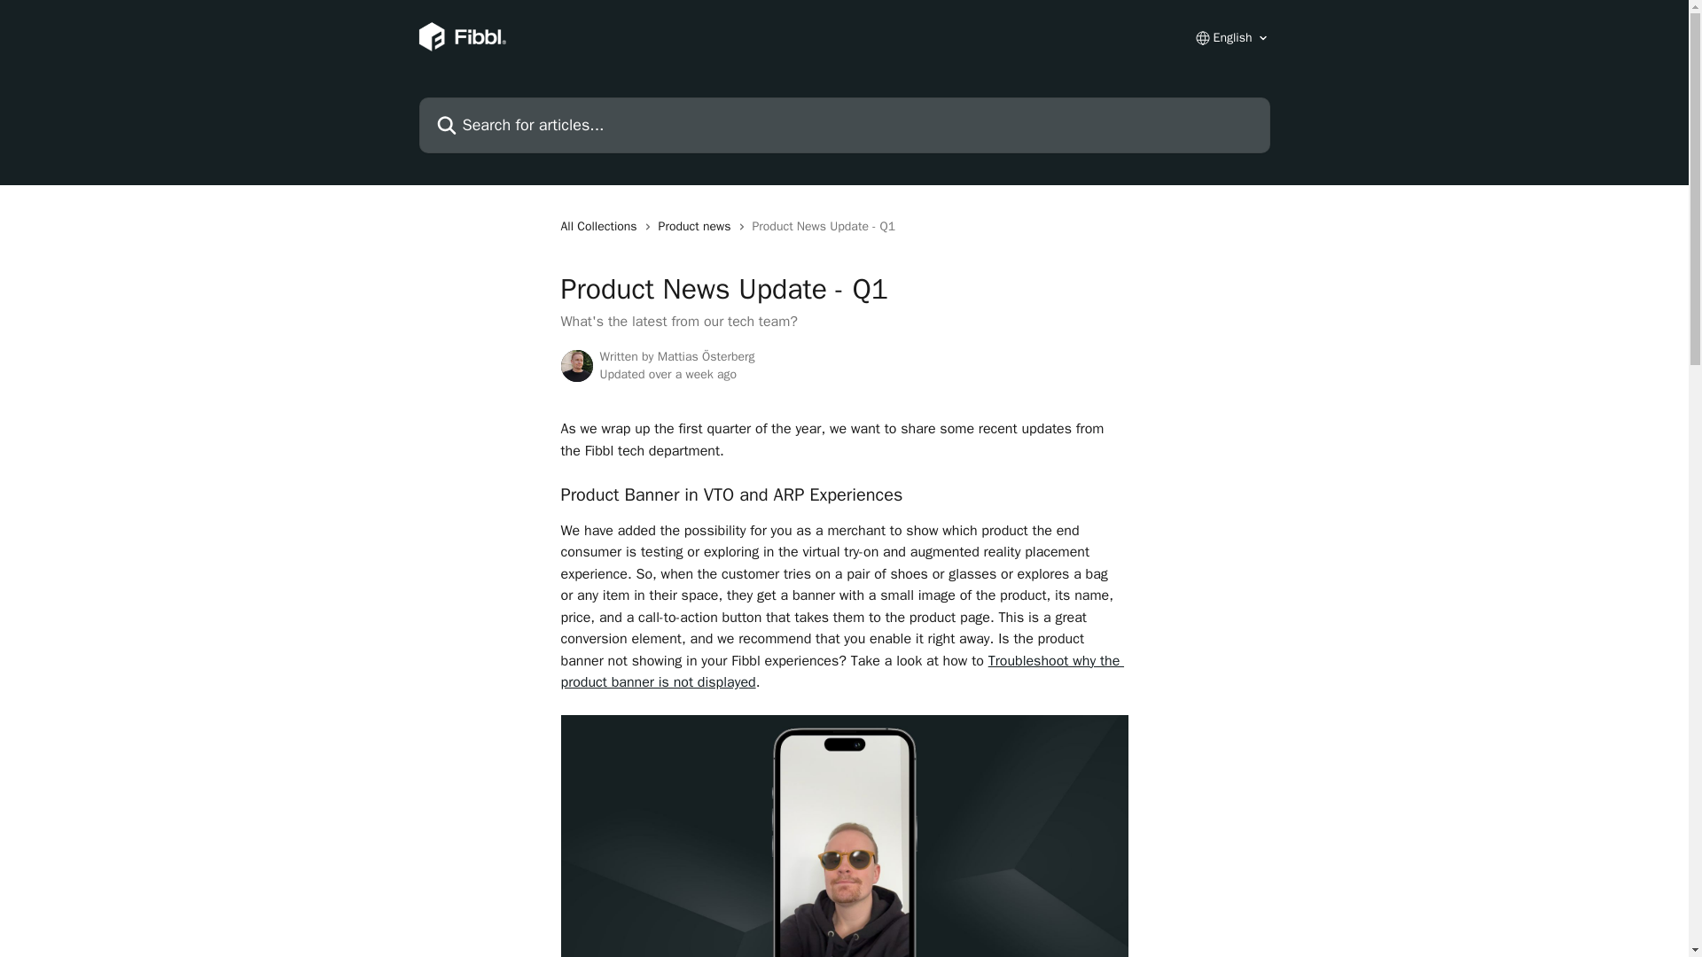 This screenshot has height=957, width=1702. What do you see at coordinates (841, 671) in the screenshot?
I see `Troubleshoot why the product banner is not displayed` at bounding box center [841, 671].